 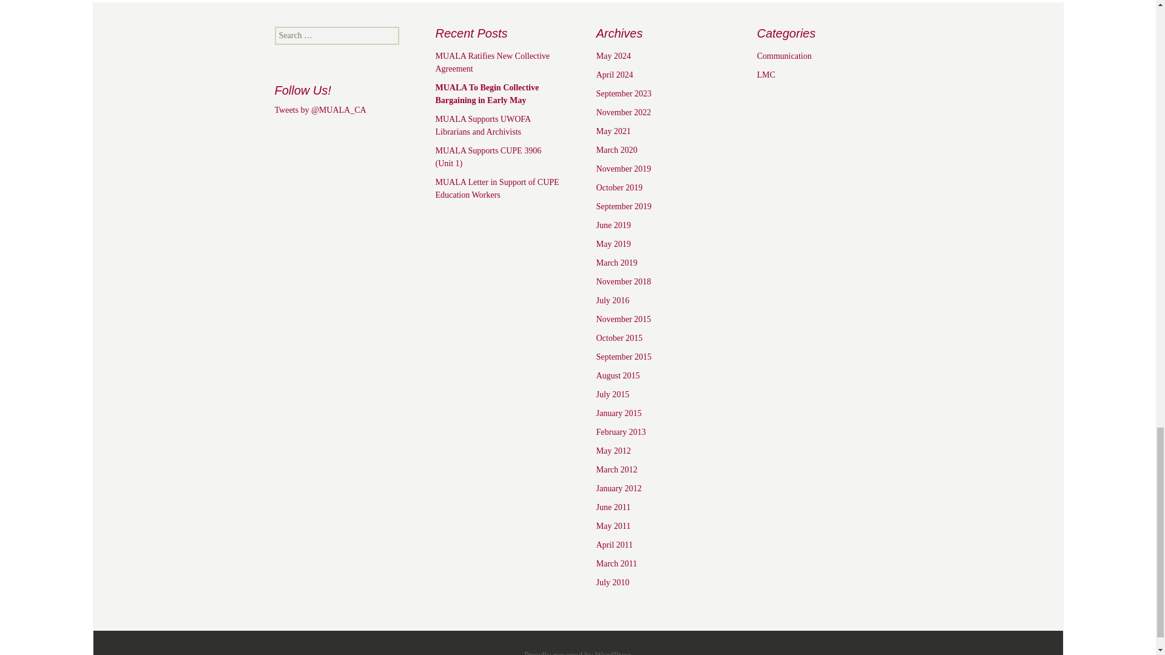 What do you see at coordinates (623, 281) in the screenshot?
I see `November 2018` at bounding box center [623, 281].